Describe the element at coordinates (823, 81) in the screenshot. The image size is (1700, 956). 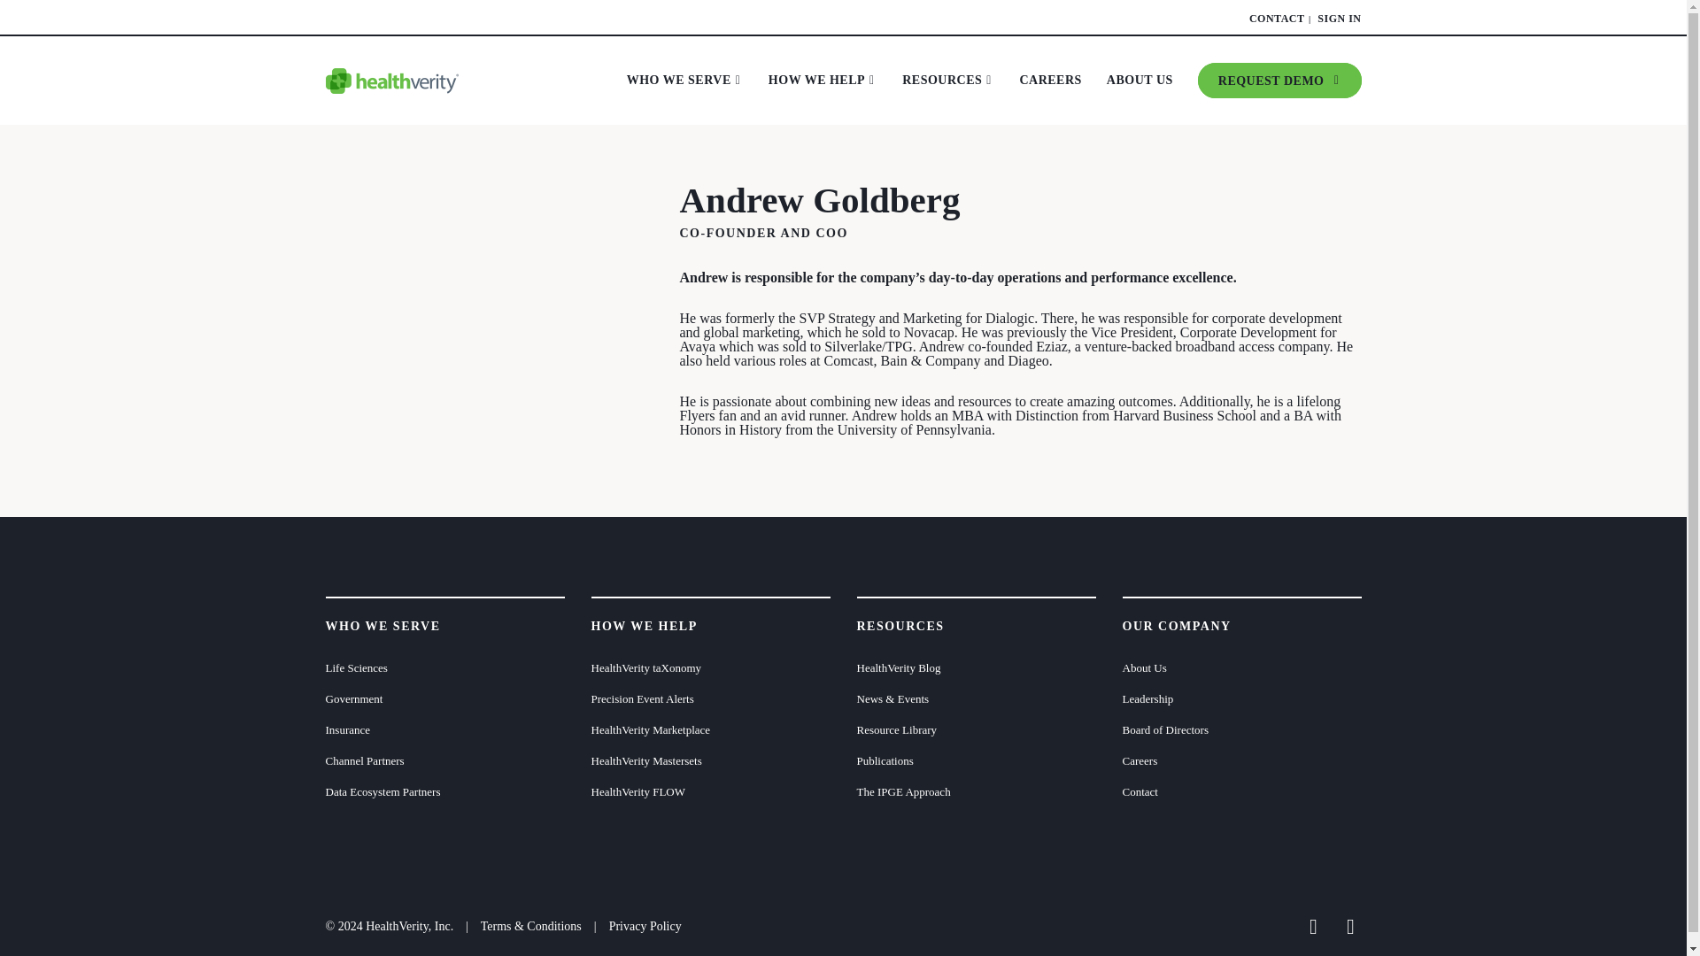
I see `HOW WE HELP` at that location.